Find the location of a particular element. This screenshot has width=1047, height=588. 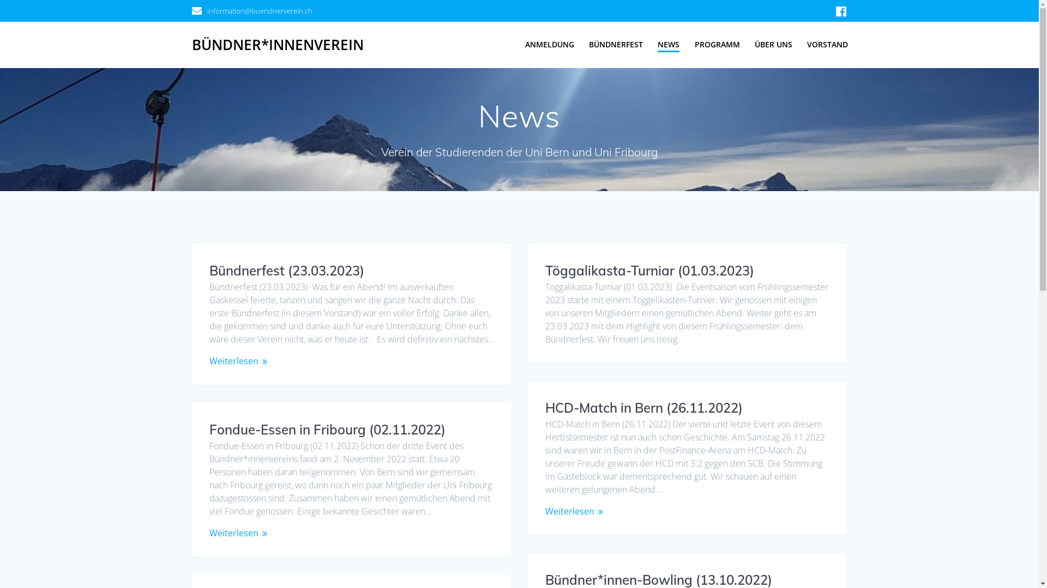

Weiterlesen is located at coordinates (570, 511).